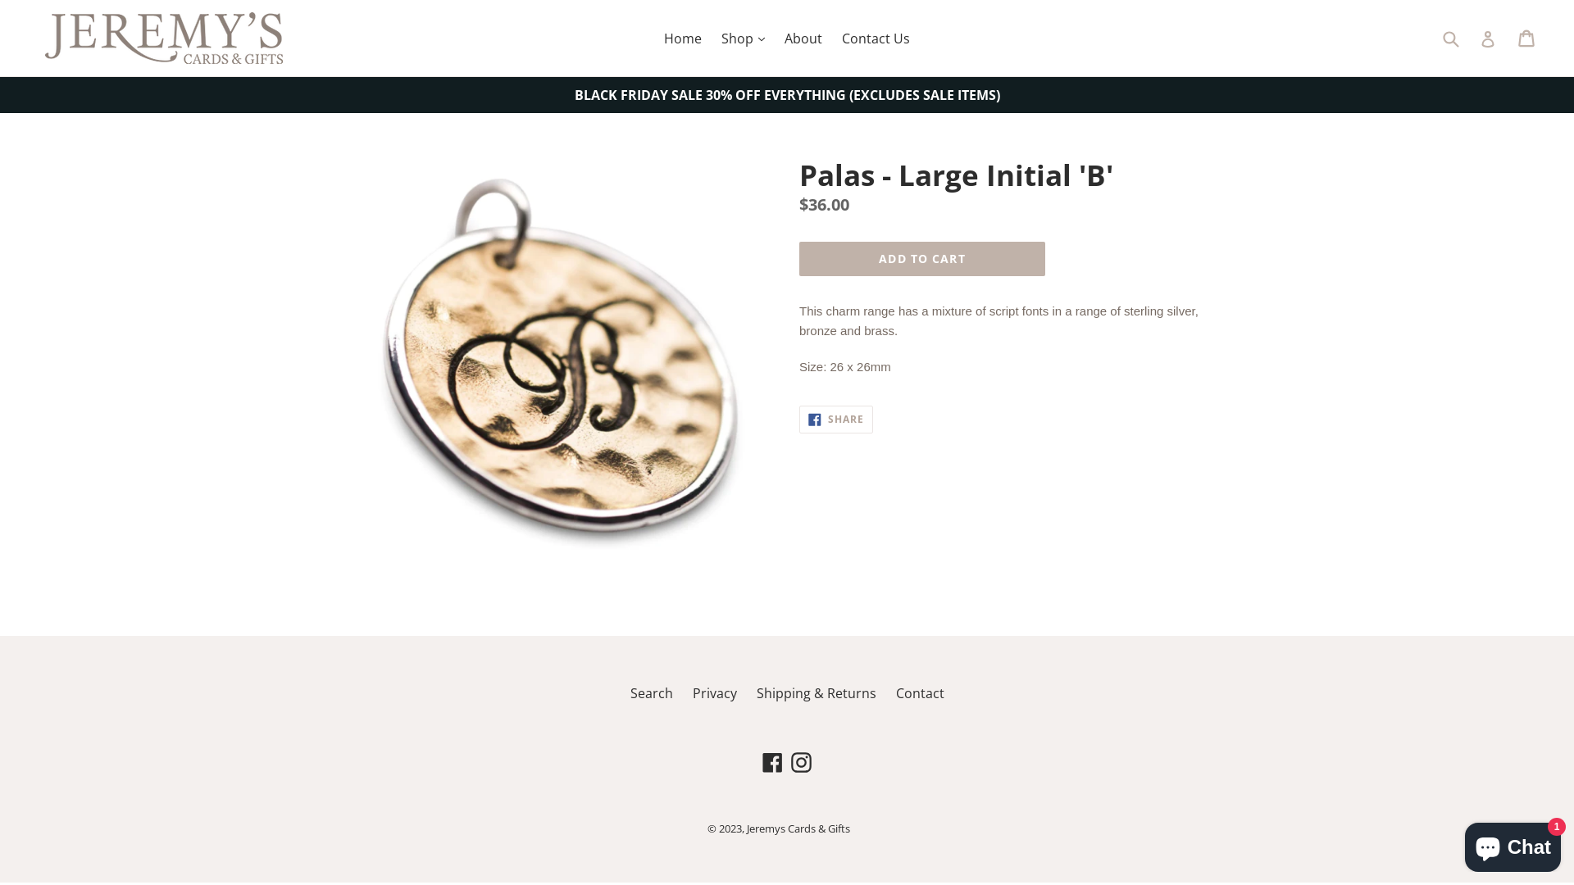 Image resolution: width=1574 pixels, height=885 pixels. I want to click on Shopify online store chat, so click(1513, 844).